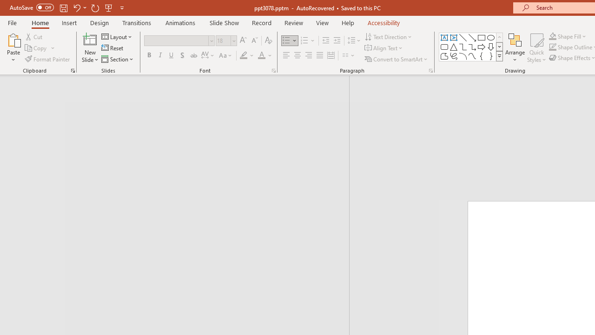 The height and width of the screenshot is (335, 595). I want to click on Oval, so click(491, 37).